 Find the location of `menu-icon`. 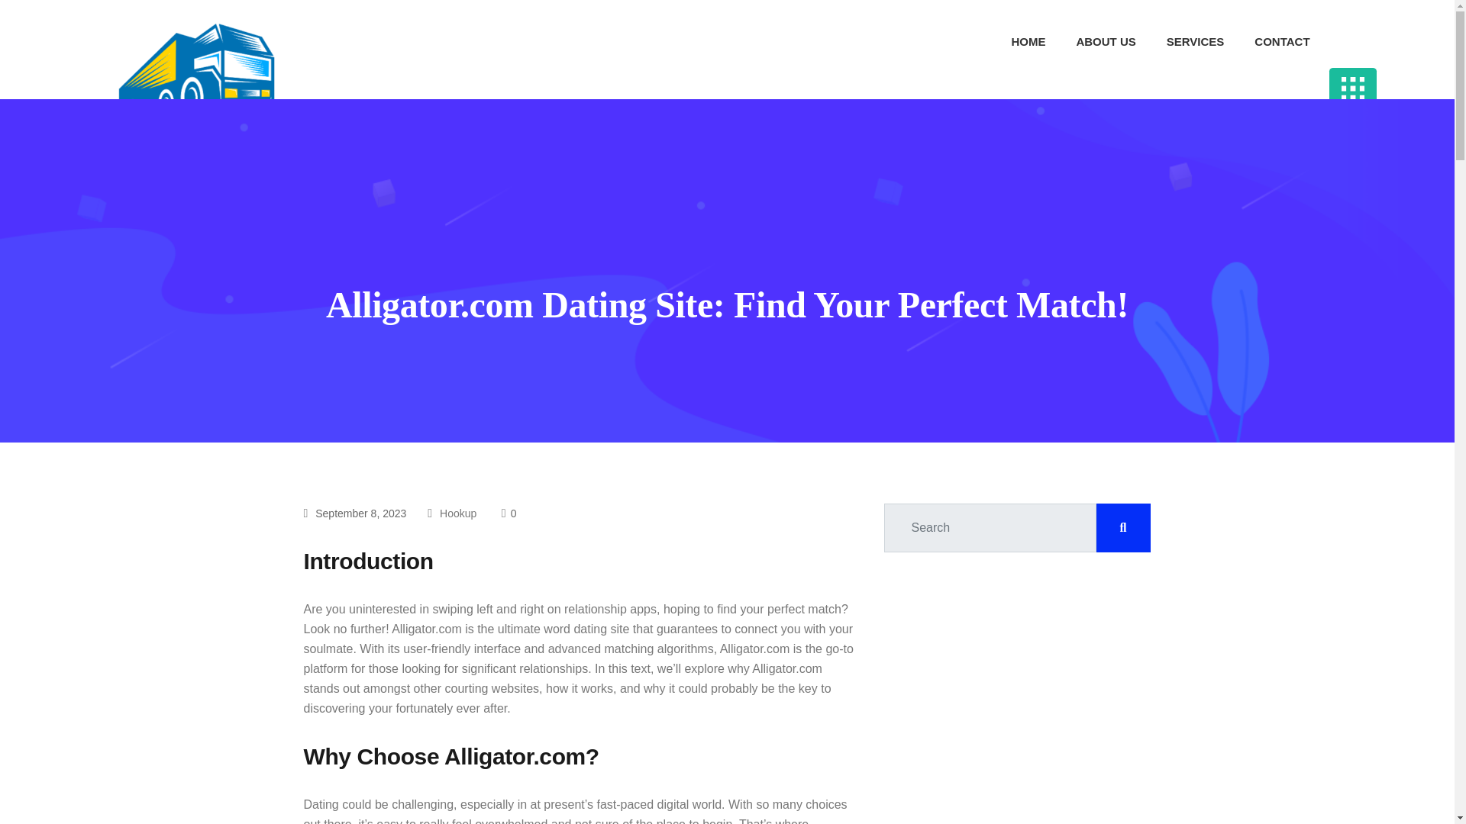

menu-icon is located at coordinates (1353, 88).